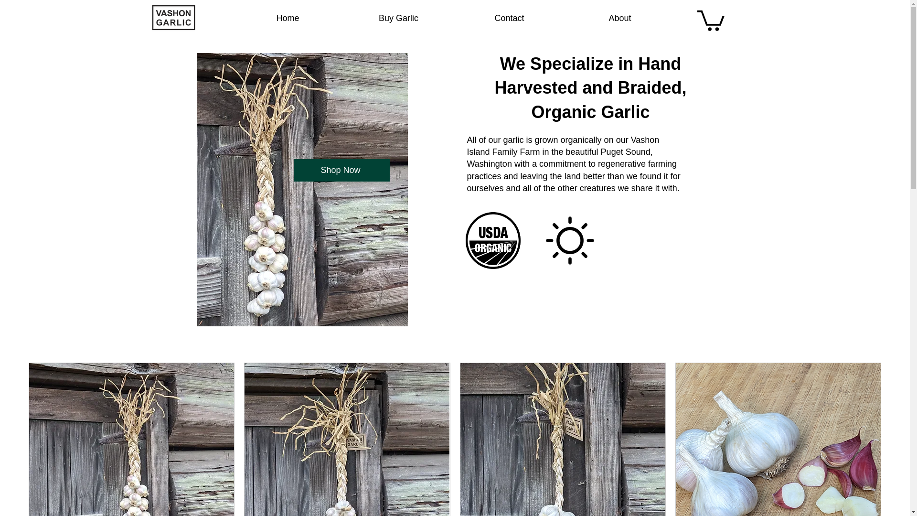  Describe the element at coordinates (398, 18) in the screenshot. I see `Buy Garlic` at that location.